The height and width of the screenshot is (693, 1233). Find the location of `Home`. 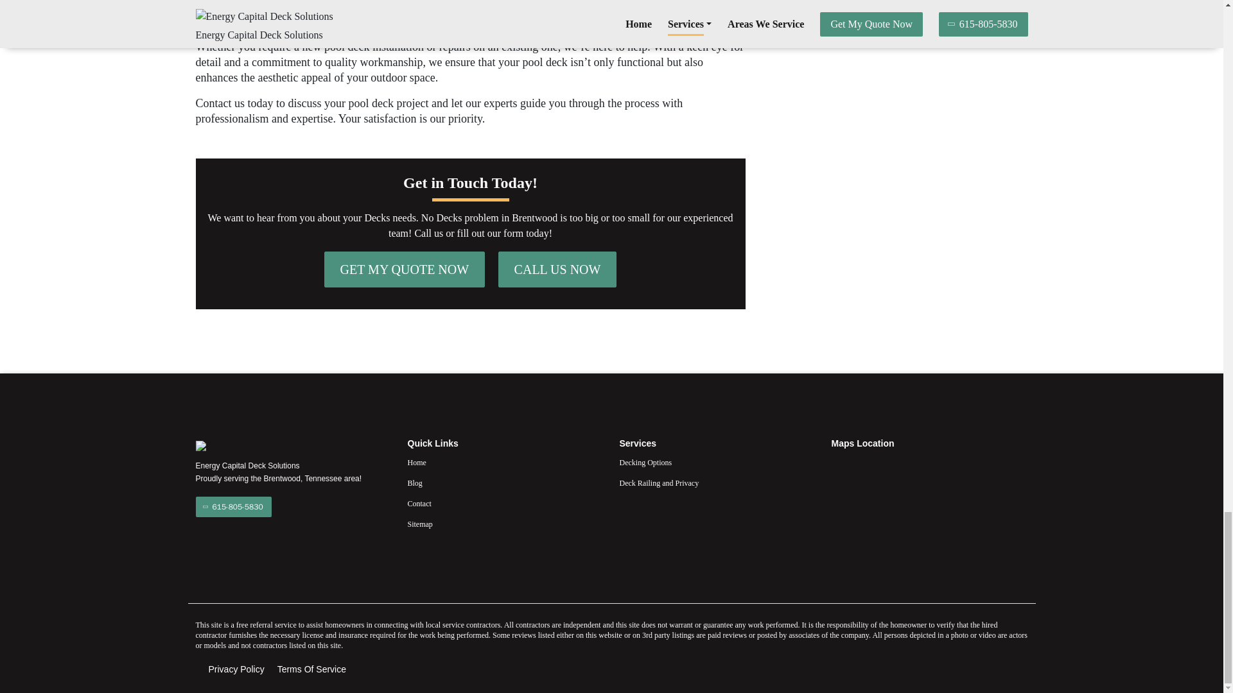

Home is located at coordinates (505, 462).